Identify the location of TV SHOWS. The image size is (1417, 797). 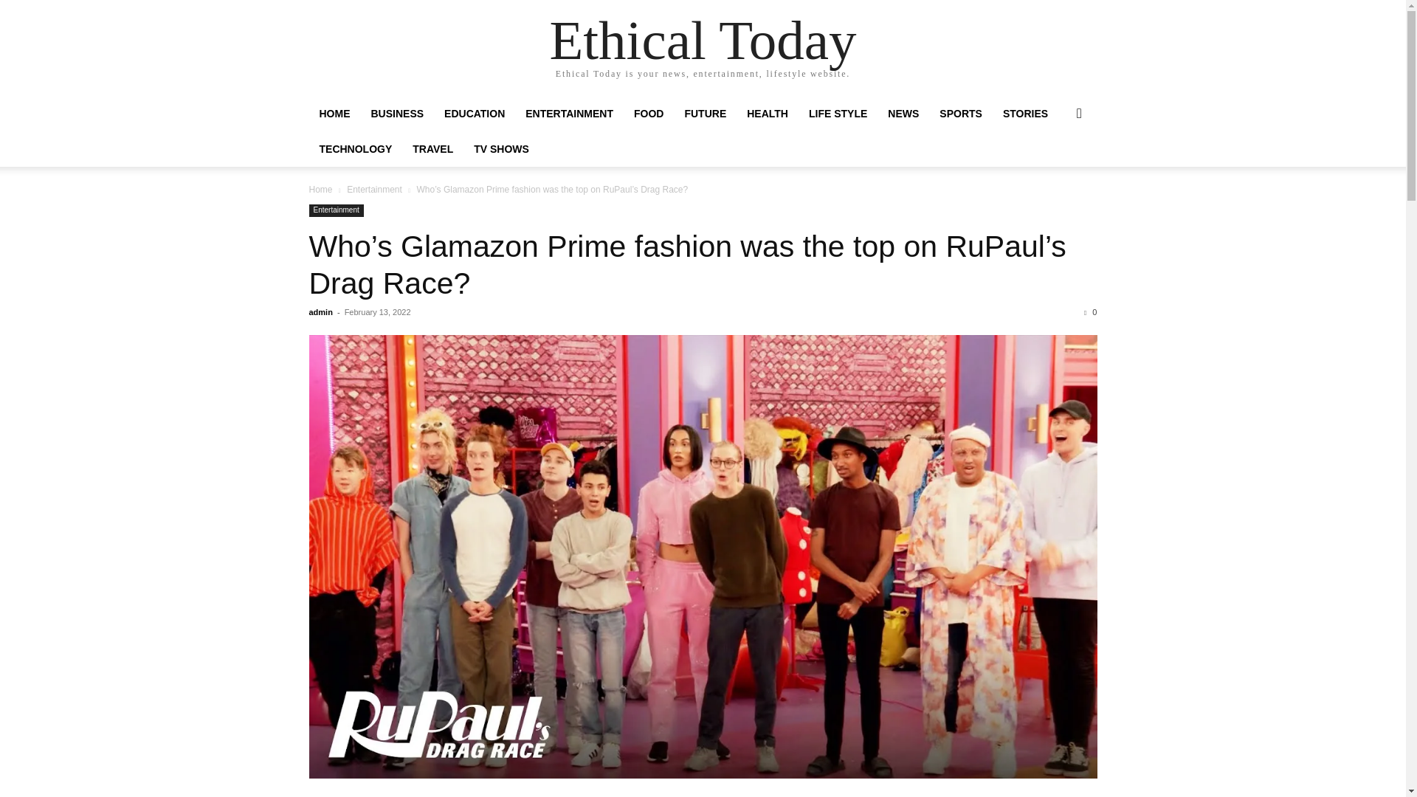
(501, 149).